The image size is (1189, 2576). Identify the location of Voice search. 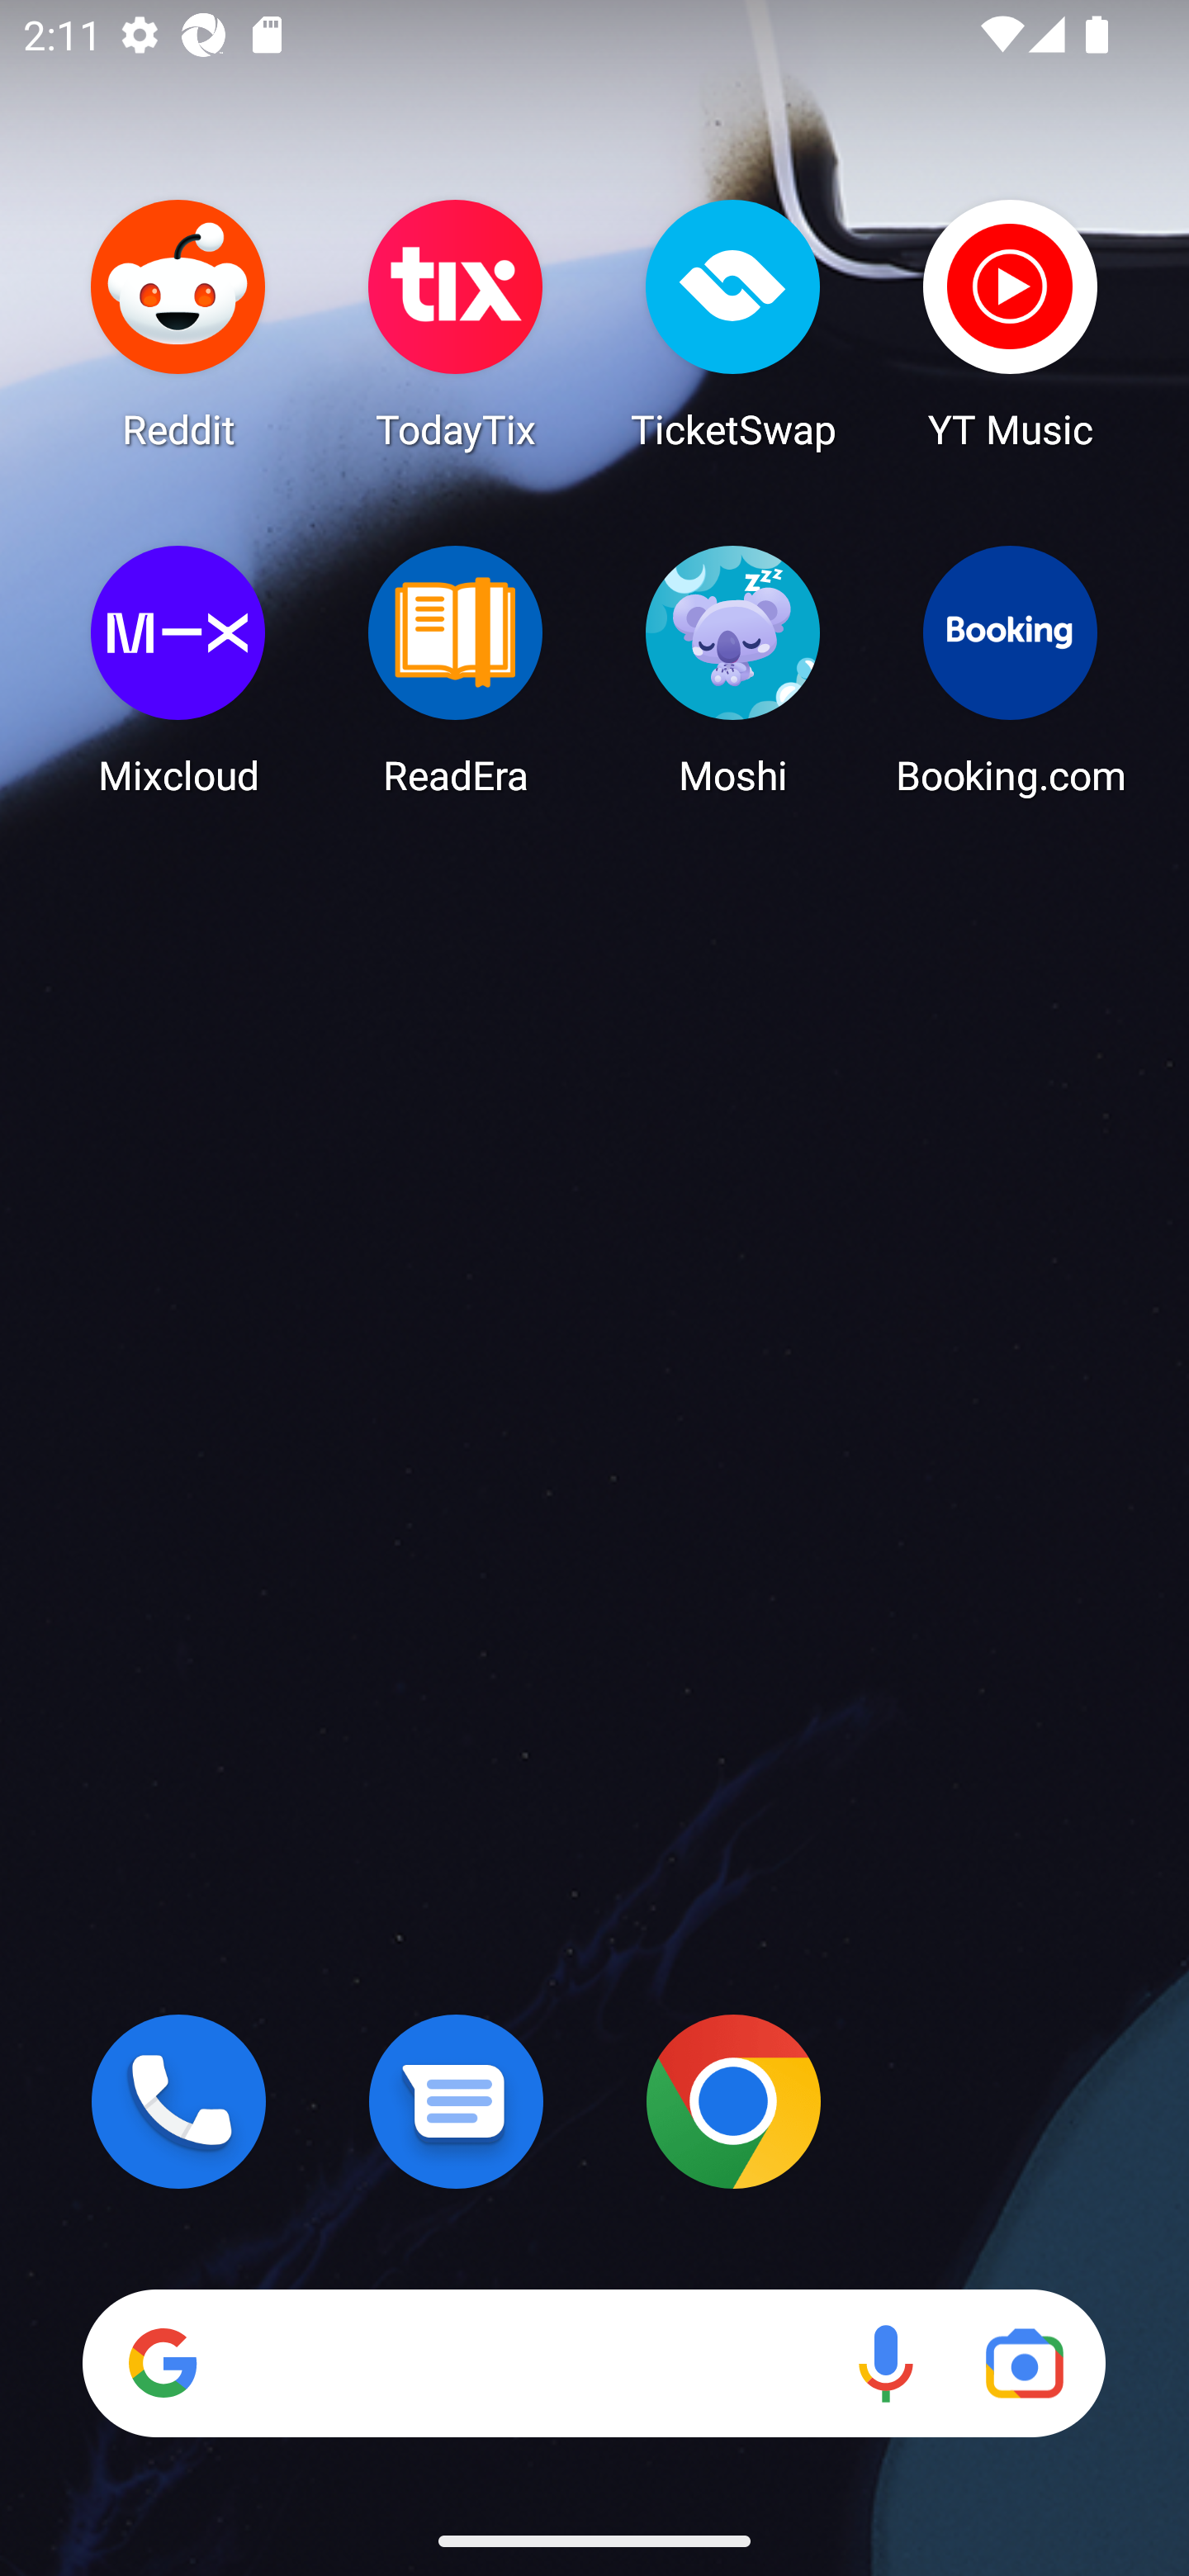
(885, 2363).